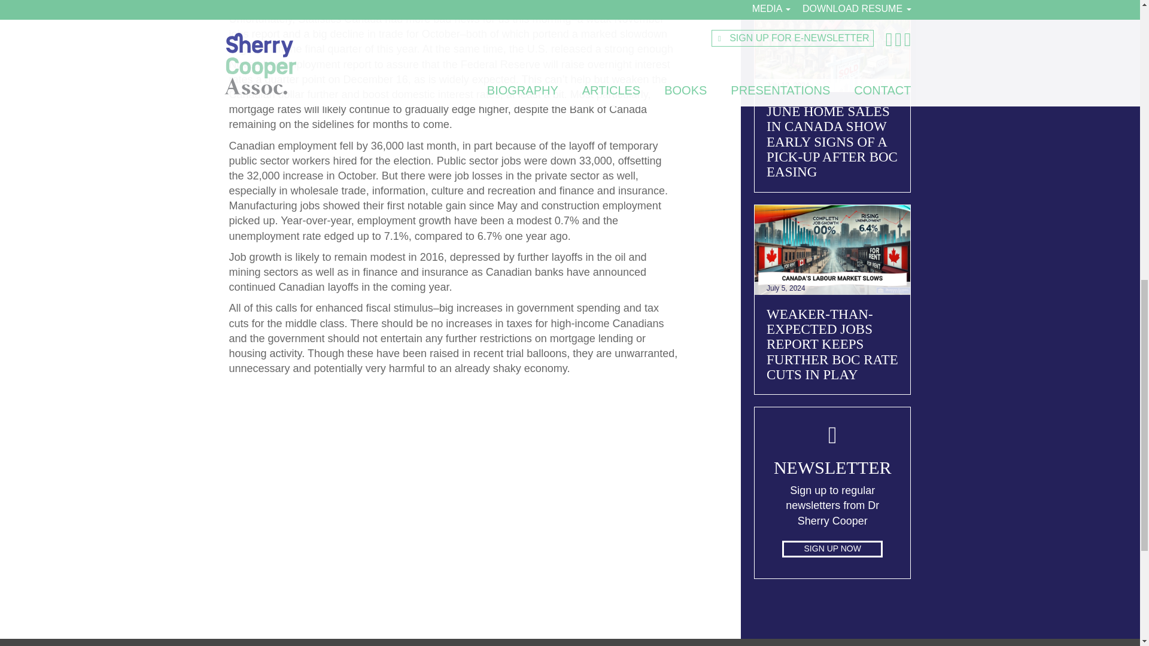 The image size is (1149, 646). Describe the element at coordinates (833, 250) in the screenshot. I see `July 5, 2024` at that location.